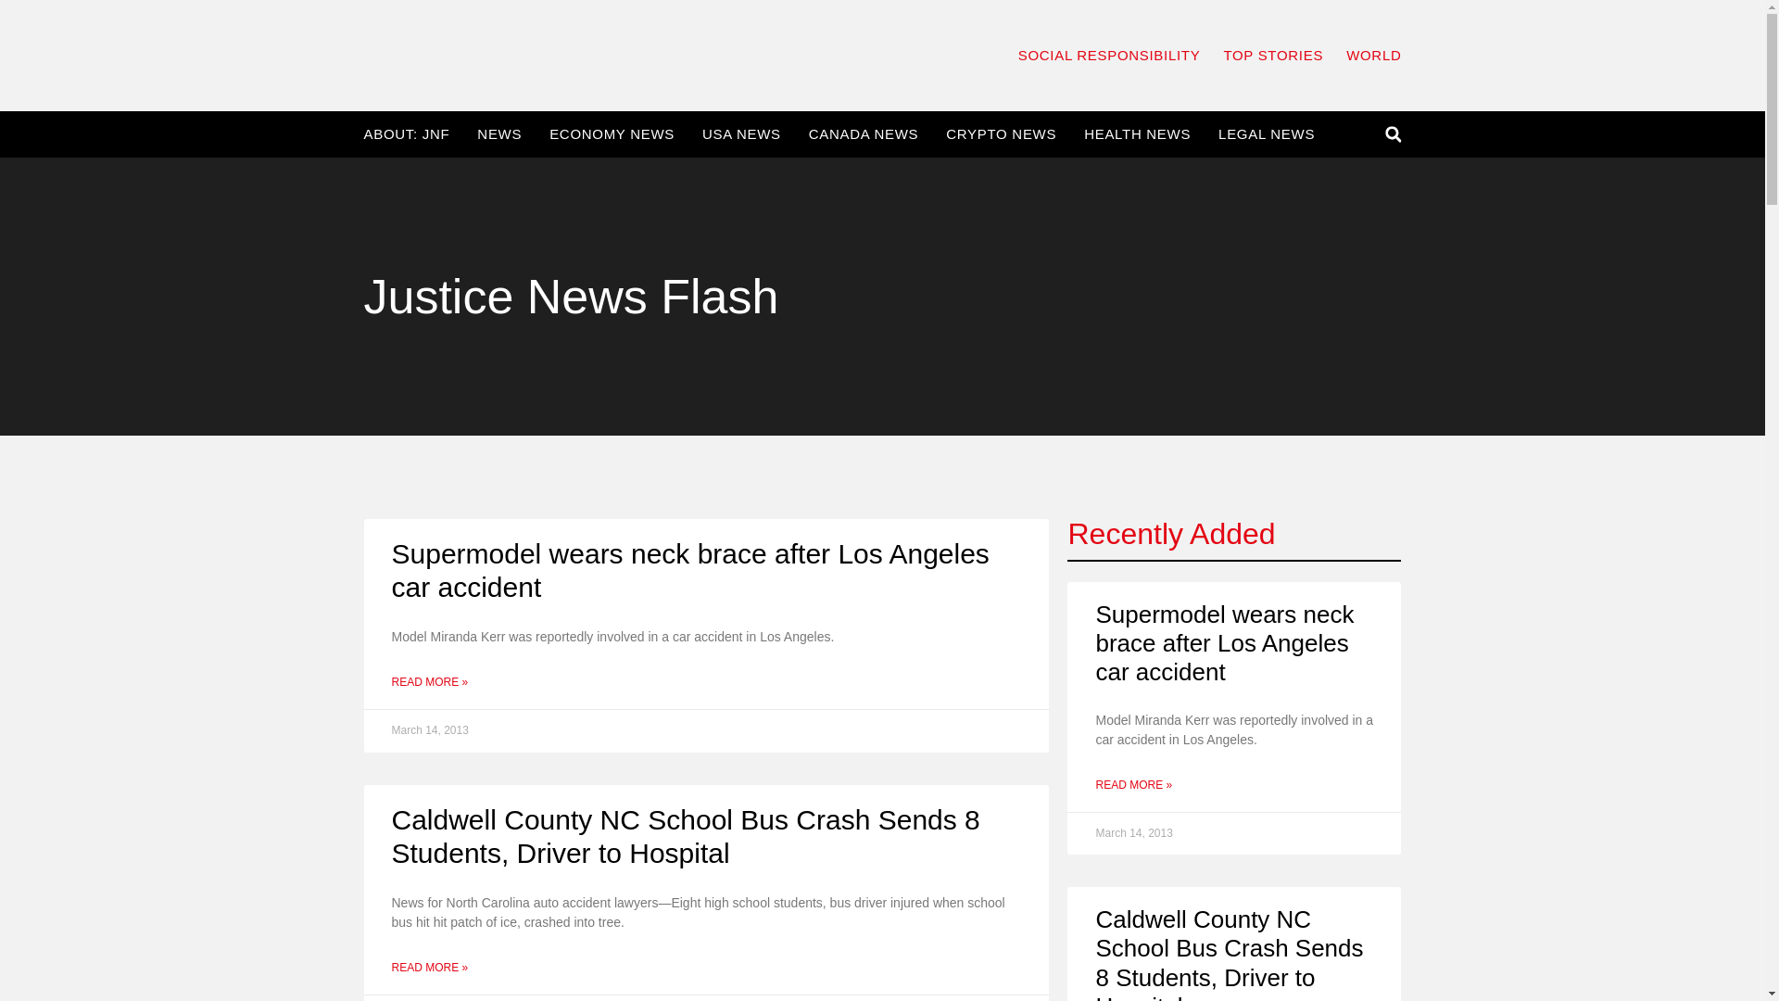 Image resolution: width=1779 pixels, height=1001 pixels. Describe the element at coordinates (612, 134) in the screenshot. I see `ECONOMY NEWS` at that location.